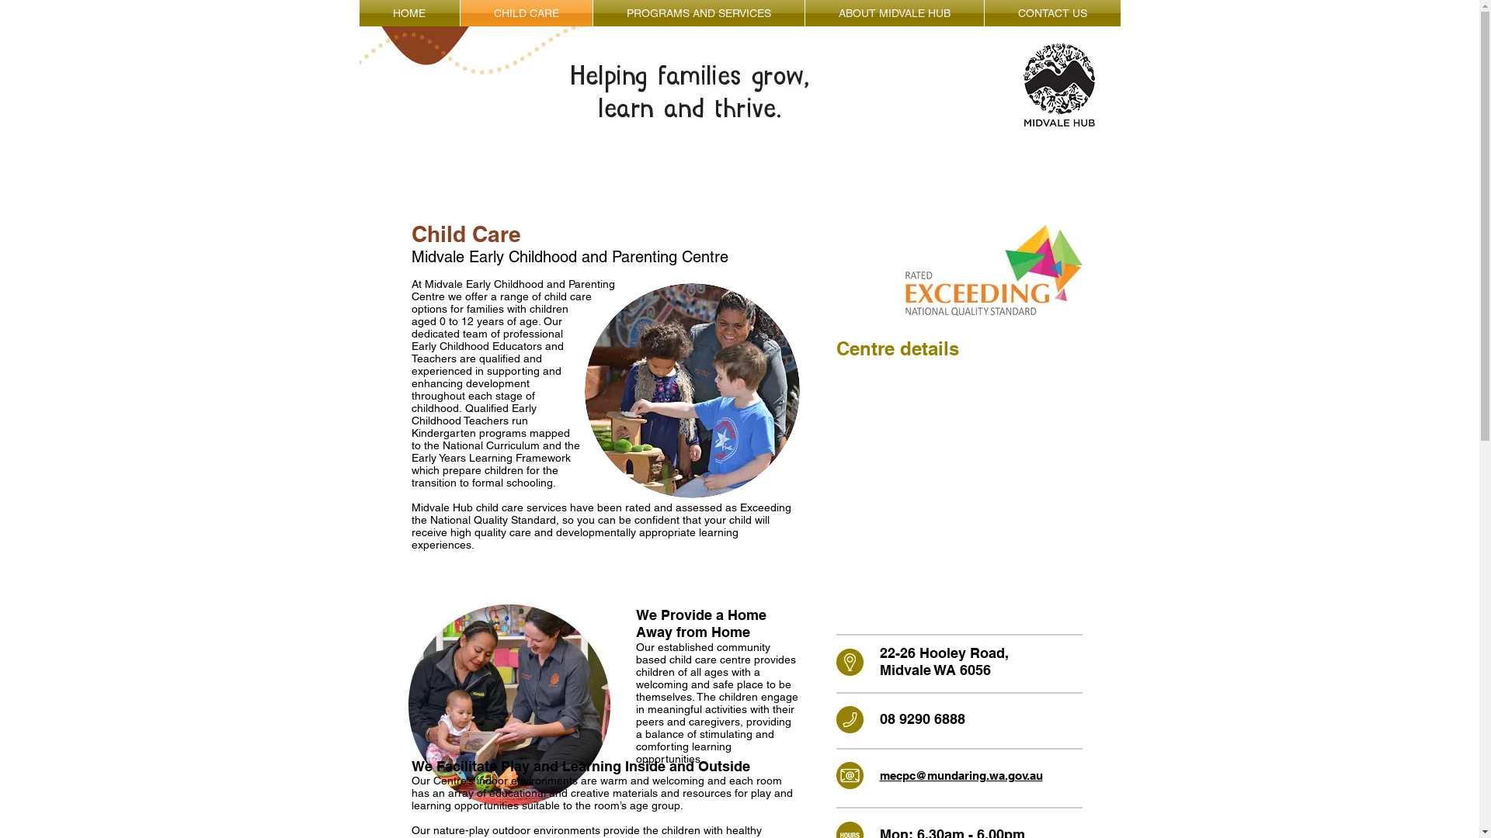  I want to click on CONTACT US, so click(1053, 13).